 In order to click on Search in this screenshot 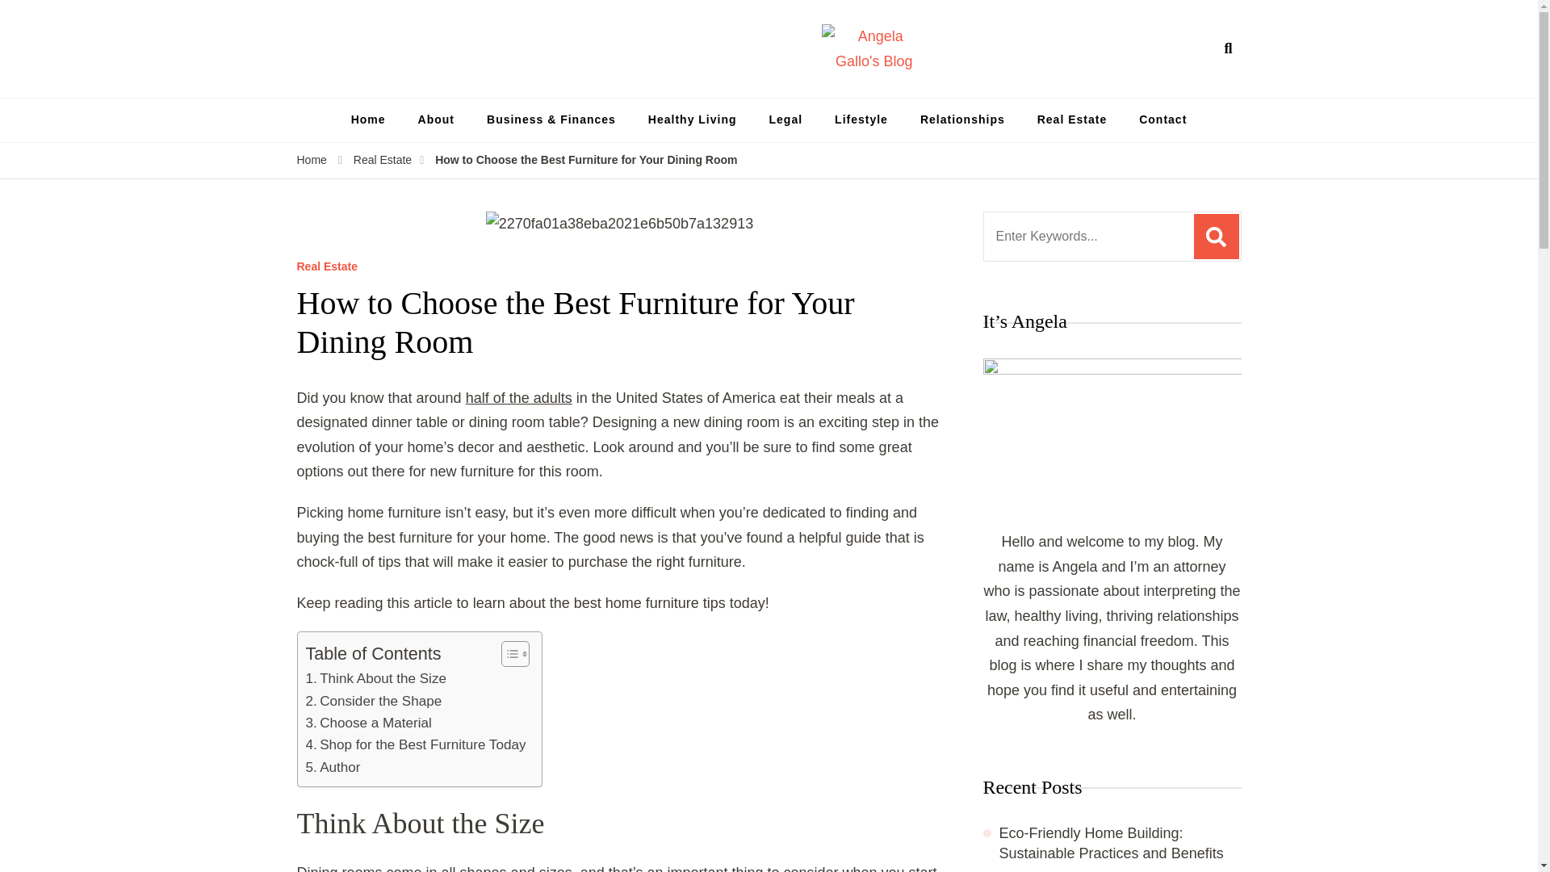, I will do `click(1216, 236)`.